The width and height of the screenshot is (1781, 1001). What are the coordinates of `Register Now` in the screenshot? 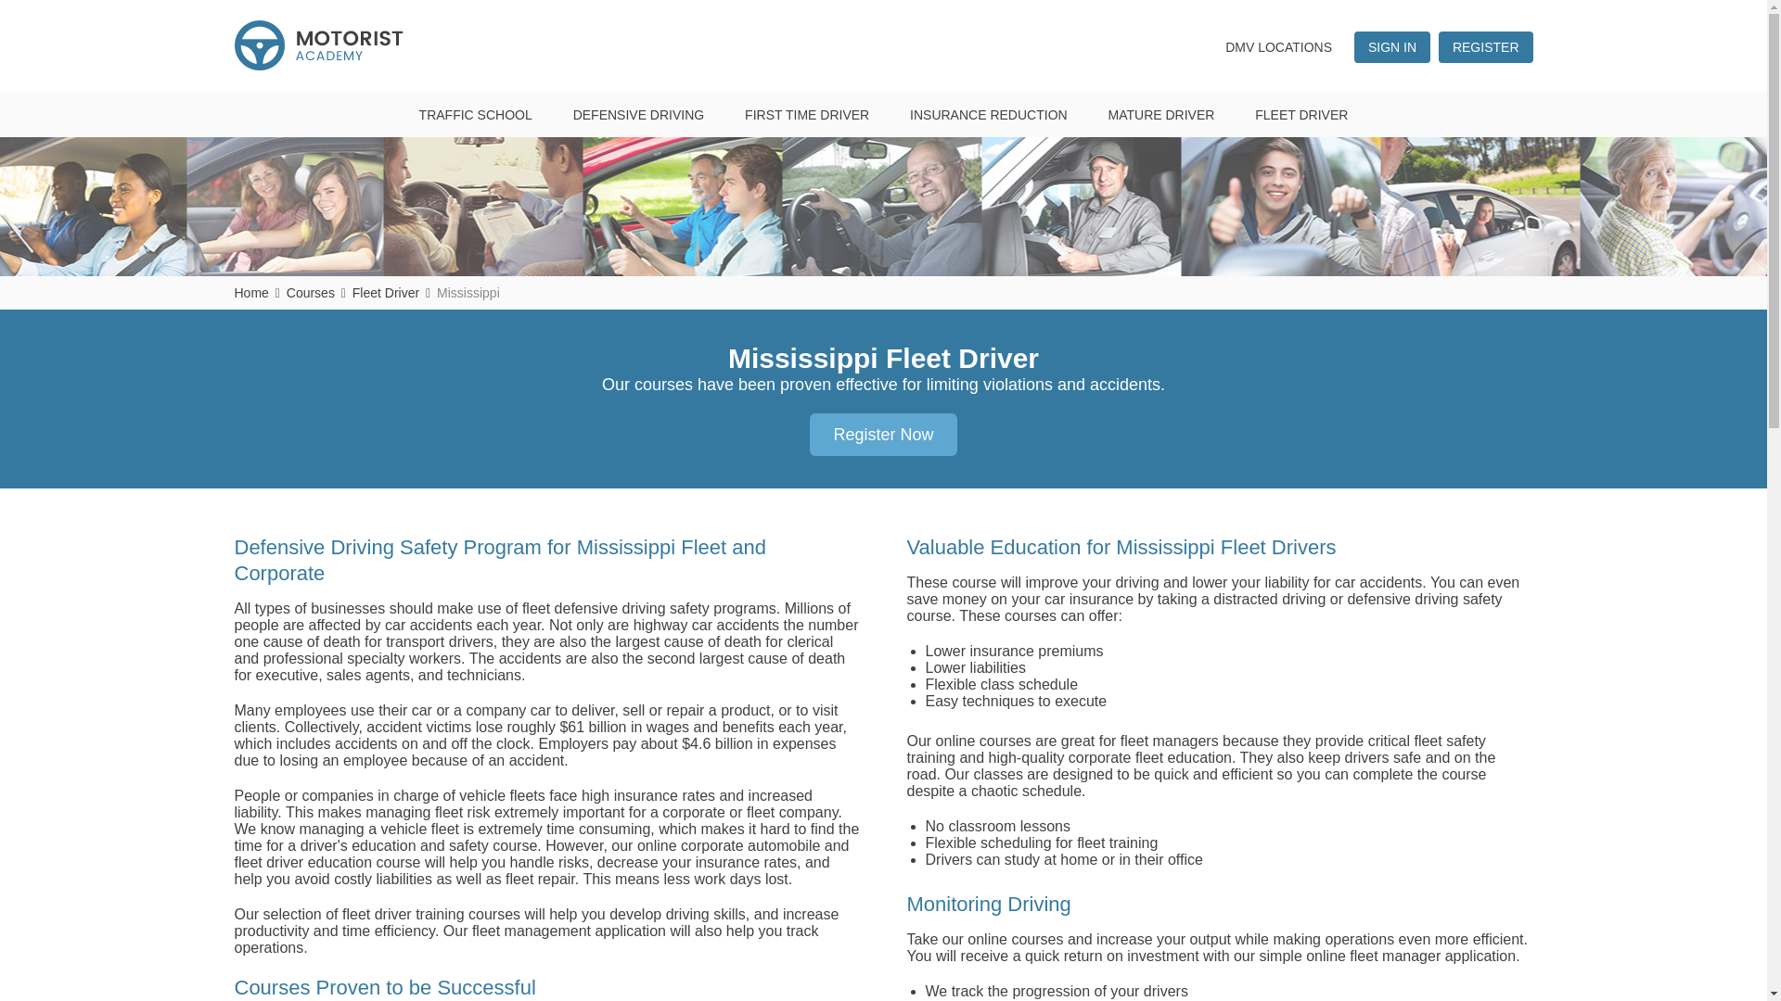 It's located at (883, 435).